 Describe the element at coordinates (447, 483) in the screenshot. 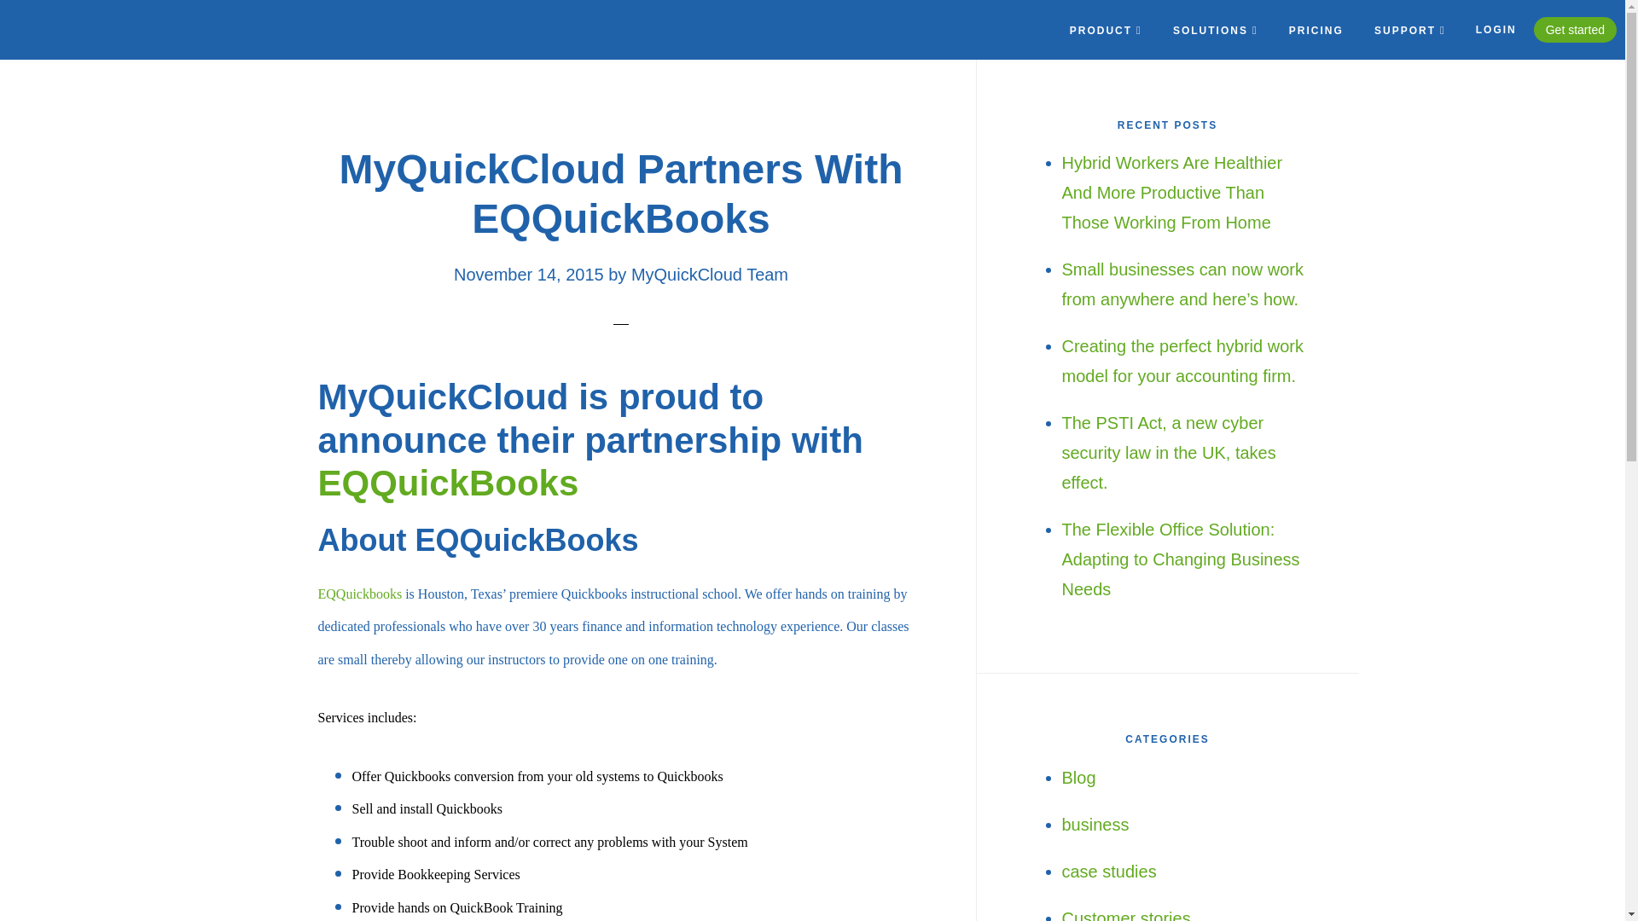

I see `EQQuickBooks` at that location.